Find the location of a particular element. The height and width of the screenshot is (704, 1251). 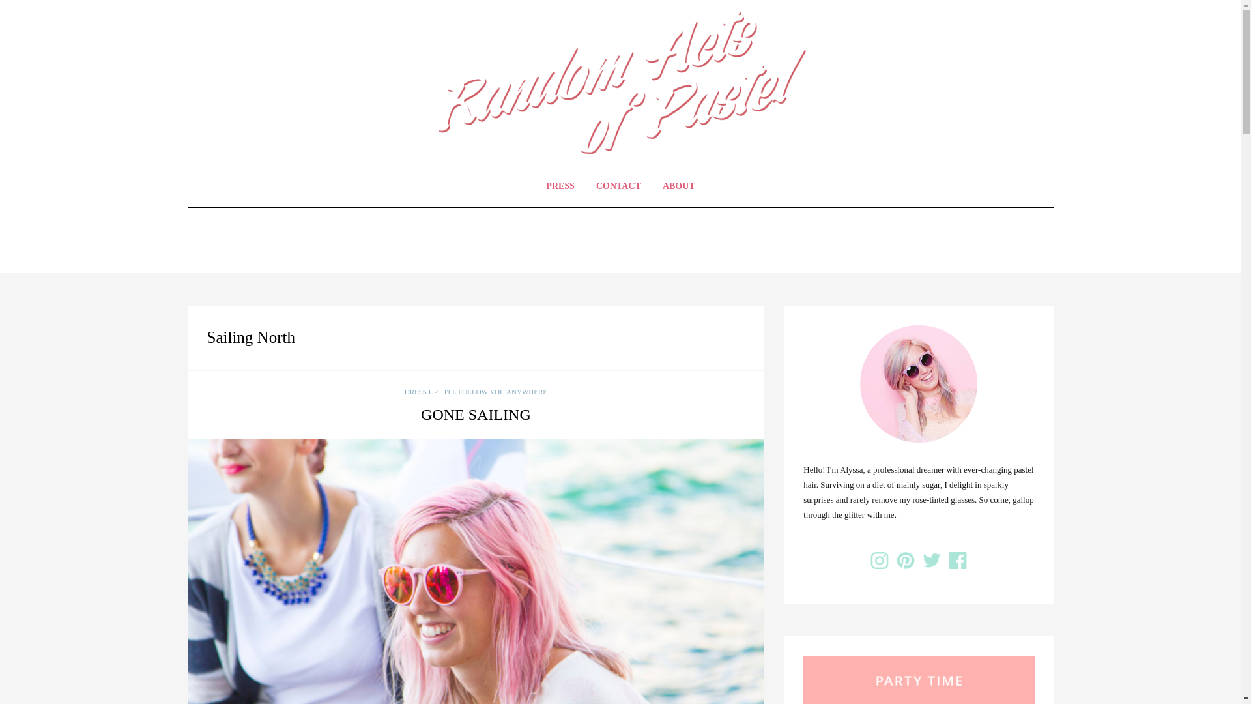

CONTACT is located at coordinates (618, 186).